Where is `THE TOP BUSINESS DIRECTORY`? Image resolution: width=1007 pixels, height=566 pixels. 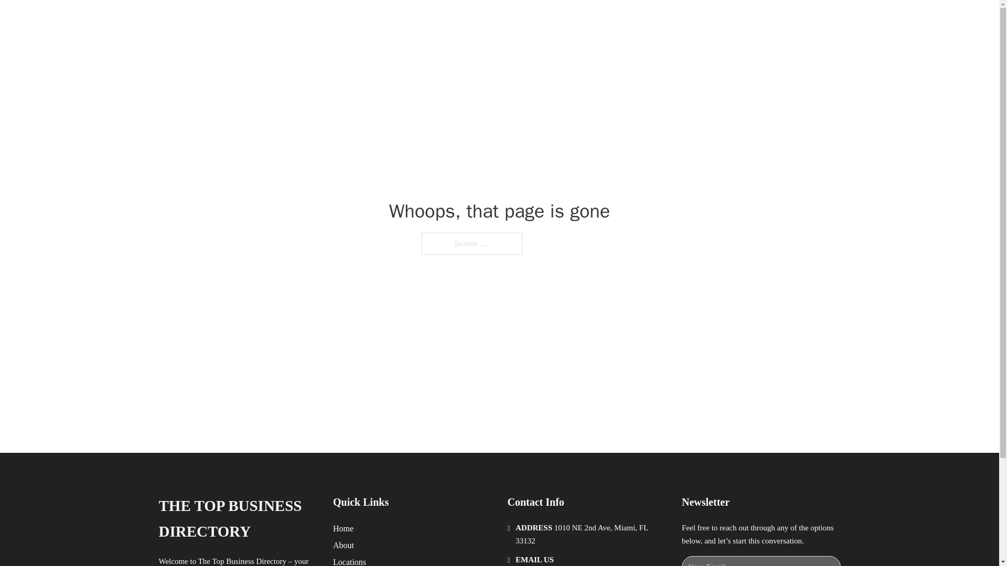 THE TOP BUSINESS DIRECTORY is located at coordinates (320, 20).